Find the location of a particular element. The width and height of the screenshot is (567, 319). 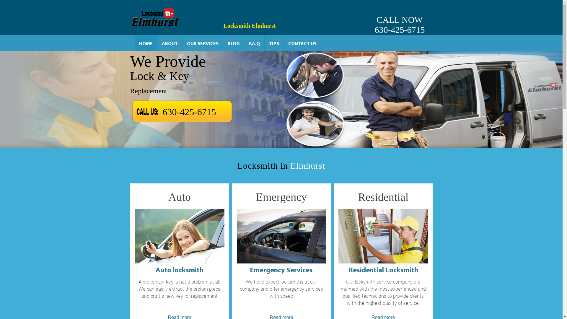

TIPS is located at coordinates (274, 43).